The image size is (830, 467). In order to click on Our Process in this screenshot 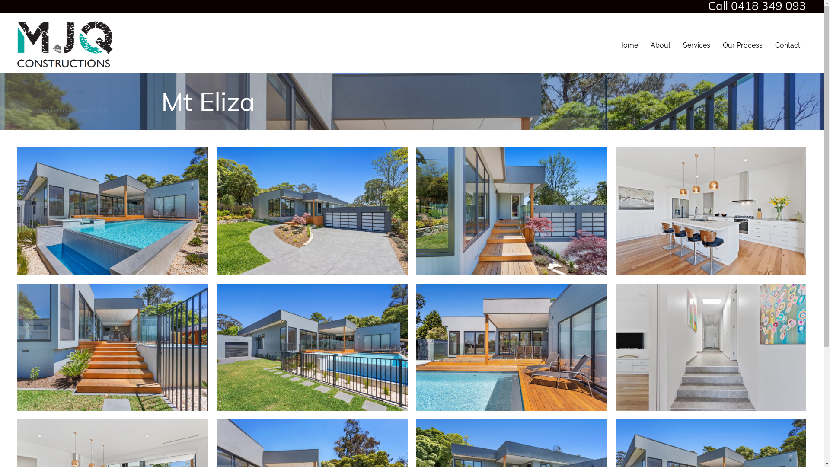, I will do `click(743, 45)`.